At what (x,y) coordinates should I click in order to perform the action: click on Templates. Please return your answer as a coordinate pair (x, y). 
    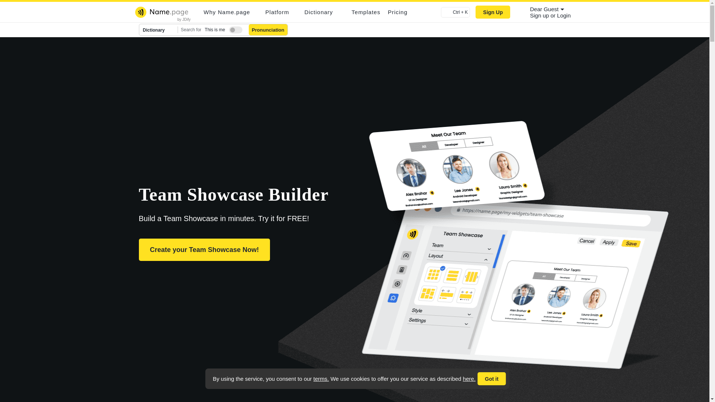
    Looking at the image, I should click on (366, 12).